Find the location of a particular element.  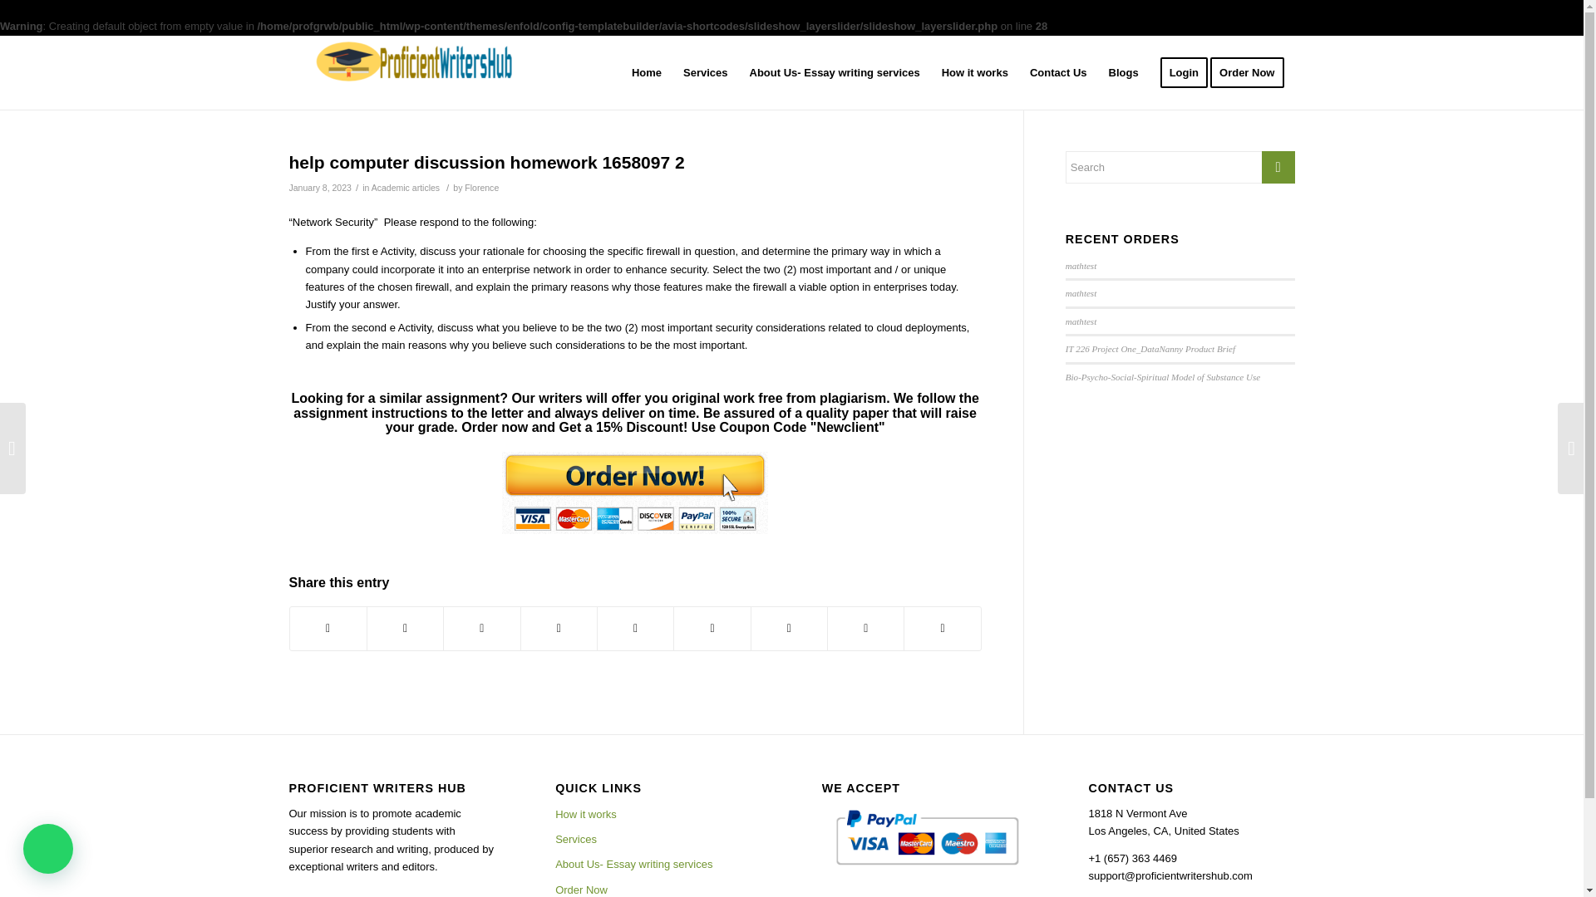

Order Now is located at coordinates (658, 887).